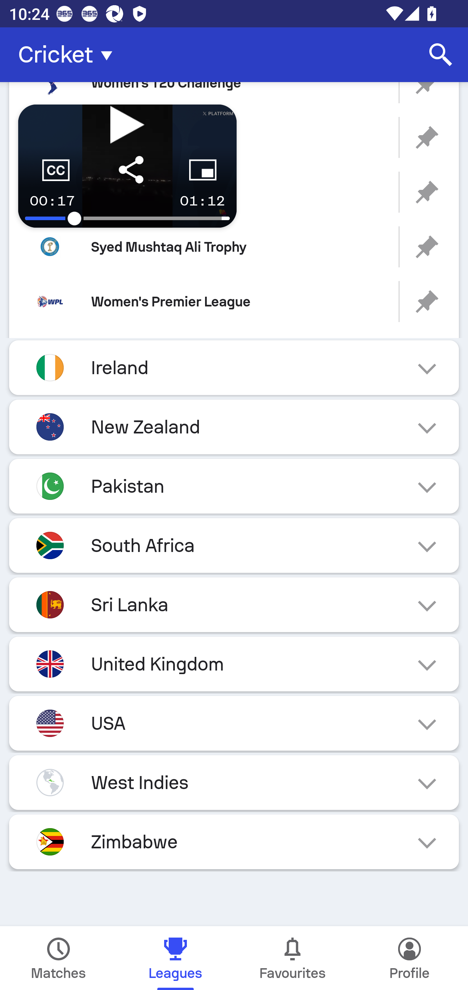 This screenshot has height=990, width=468. What do you see at coordinates (409, 958) in the screenshot?
I see `Profile` at bounding box center [409, 958].